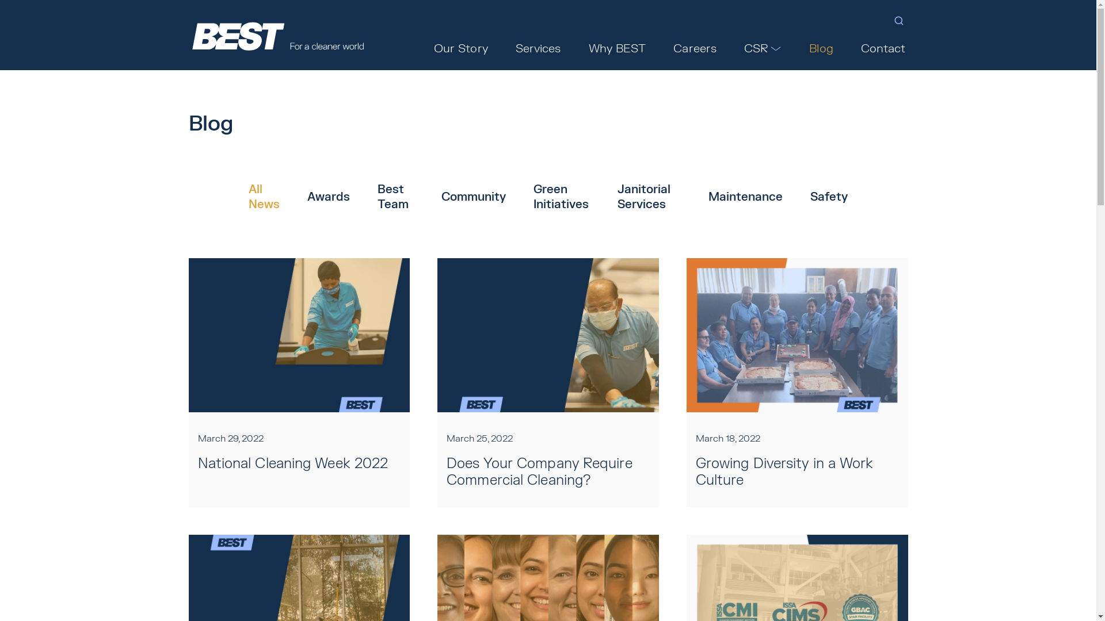  I want to click on Best Team, so click(396, 197).